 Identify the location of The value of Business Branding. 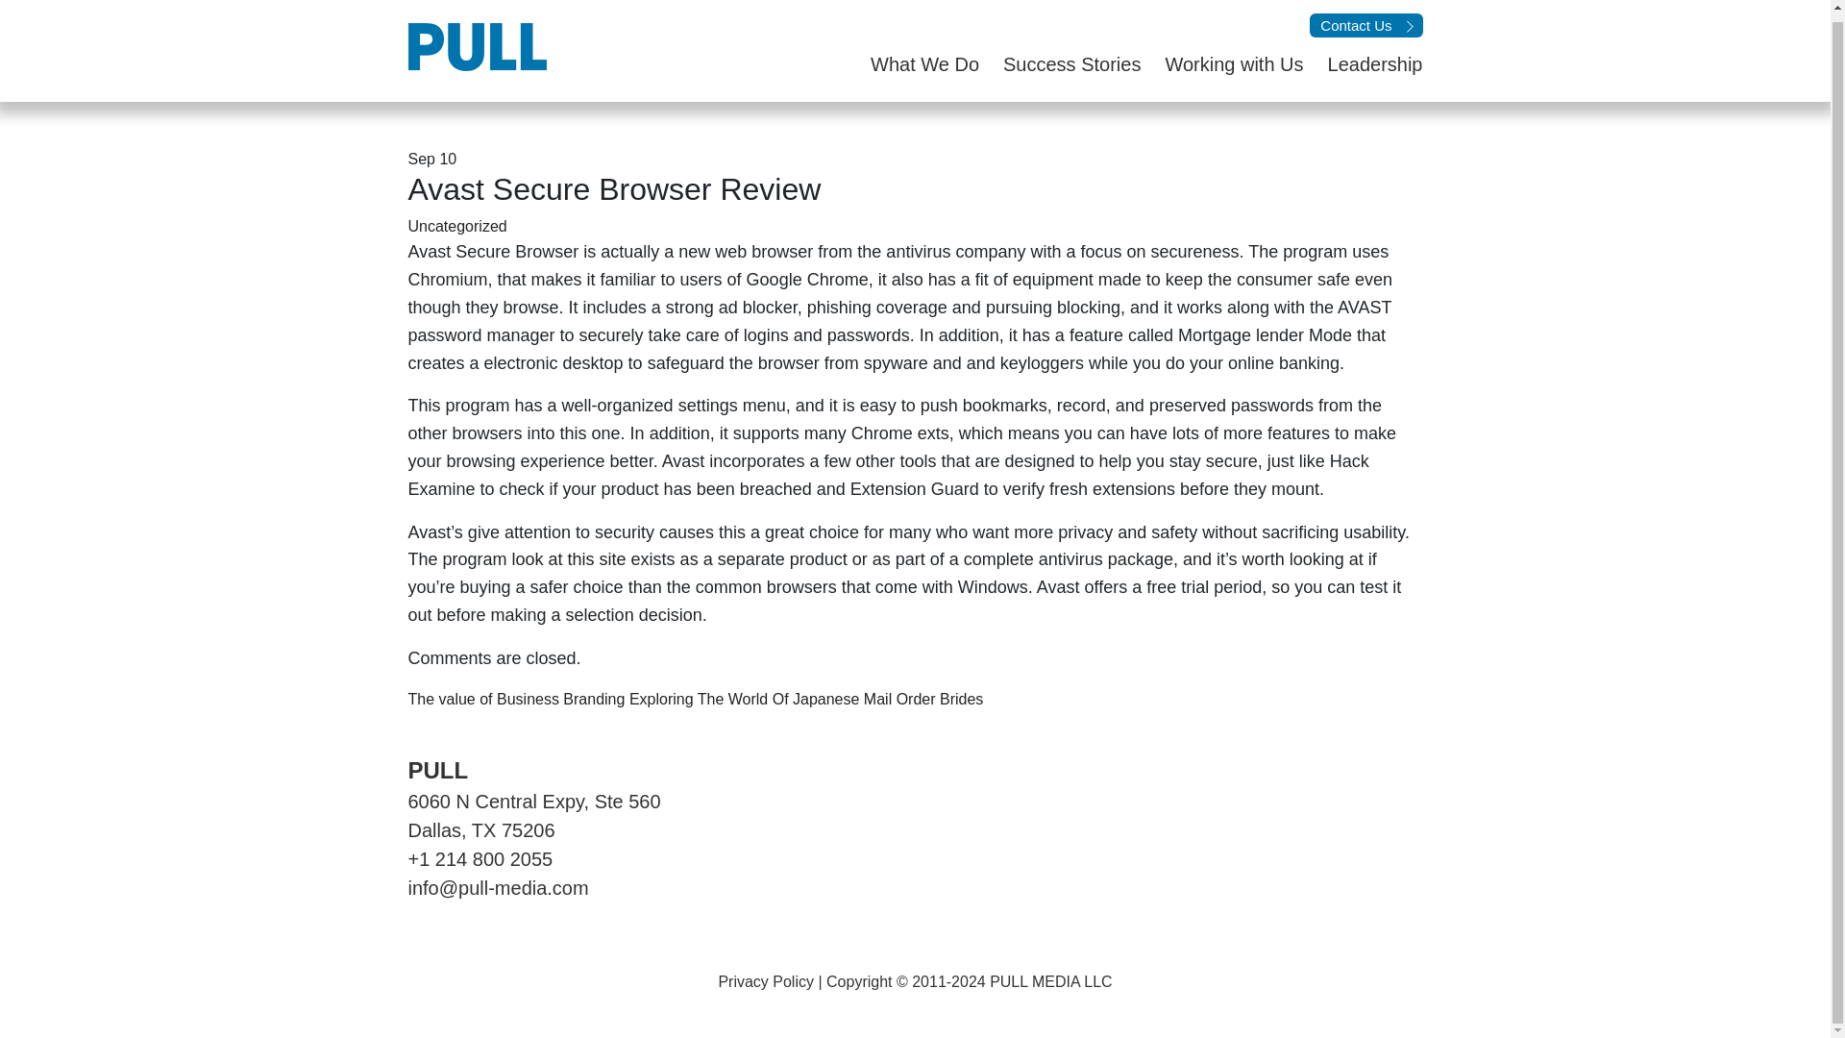
(516, 699).